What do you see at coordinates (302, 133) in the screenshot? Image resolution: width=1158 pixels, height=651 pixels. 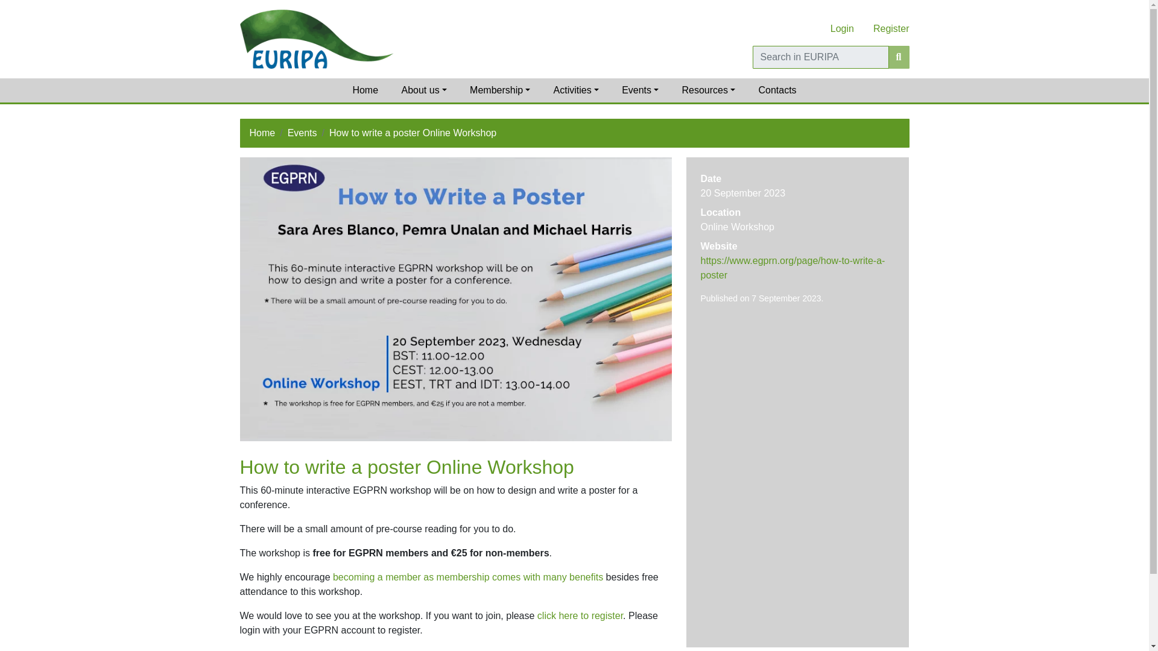 I see `Events` at bounding box center [302, 133].